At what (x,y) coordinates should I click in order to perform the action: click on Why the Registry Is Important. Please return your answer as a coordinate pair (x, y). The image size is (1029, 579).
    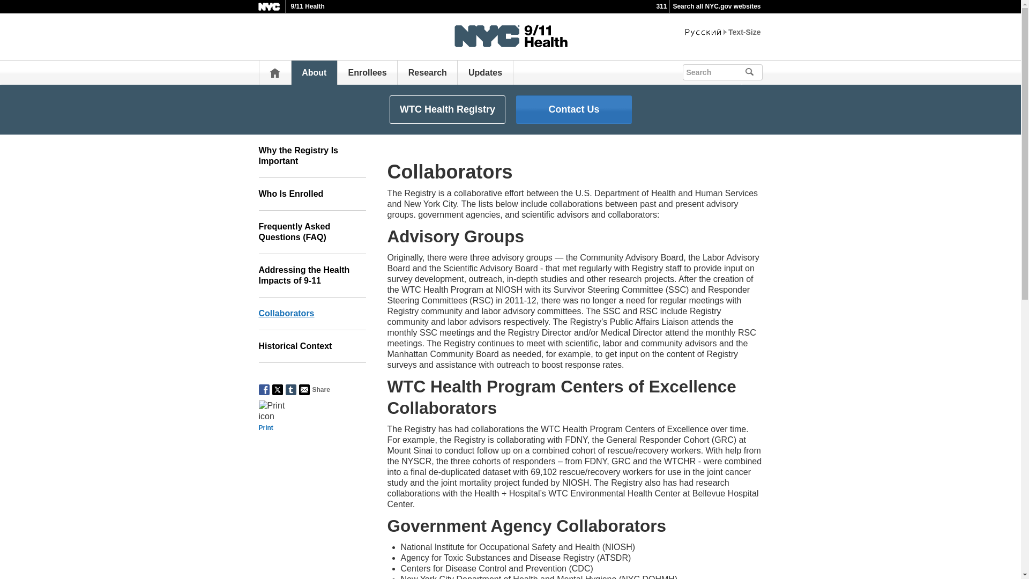
    Looking at the image, I should click on (311, 155).